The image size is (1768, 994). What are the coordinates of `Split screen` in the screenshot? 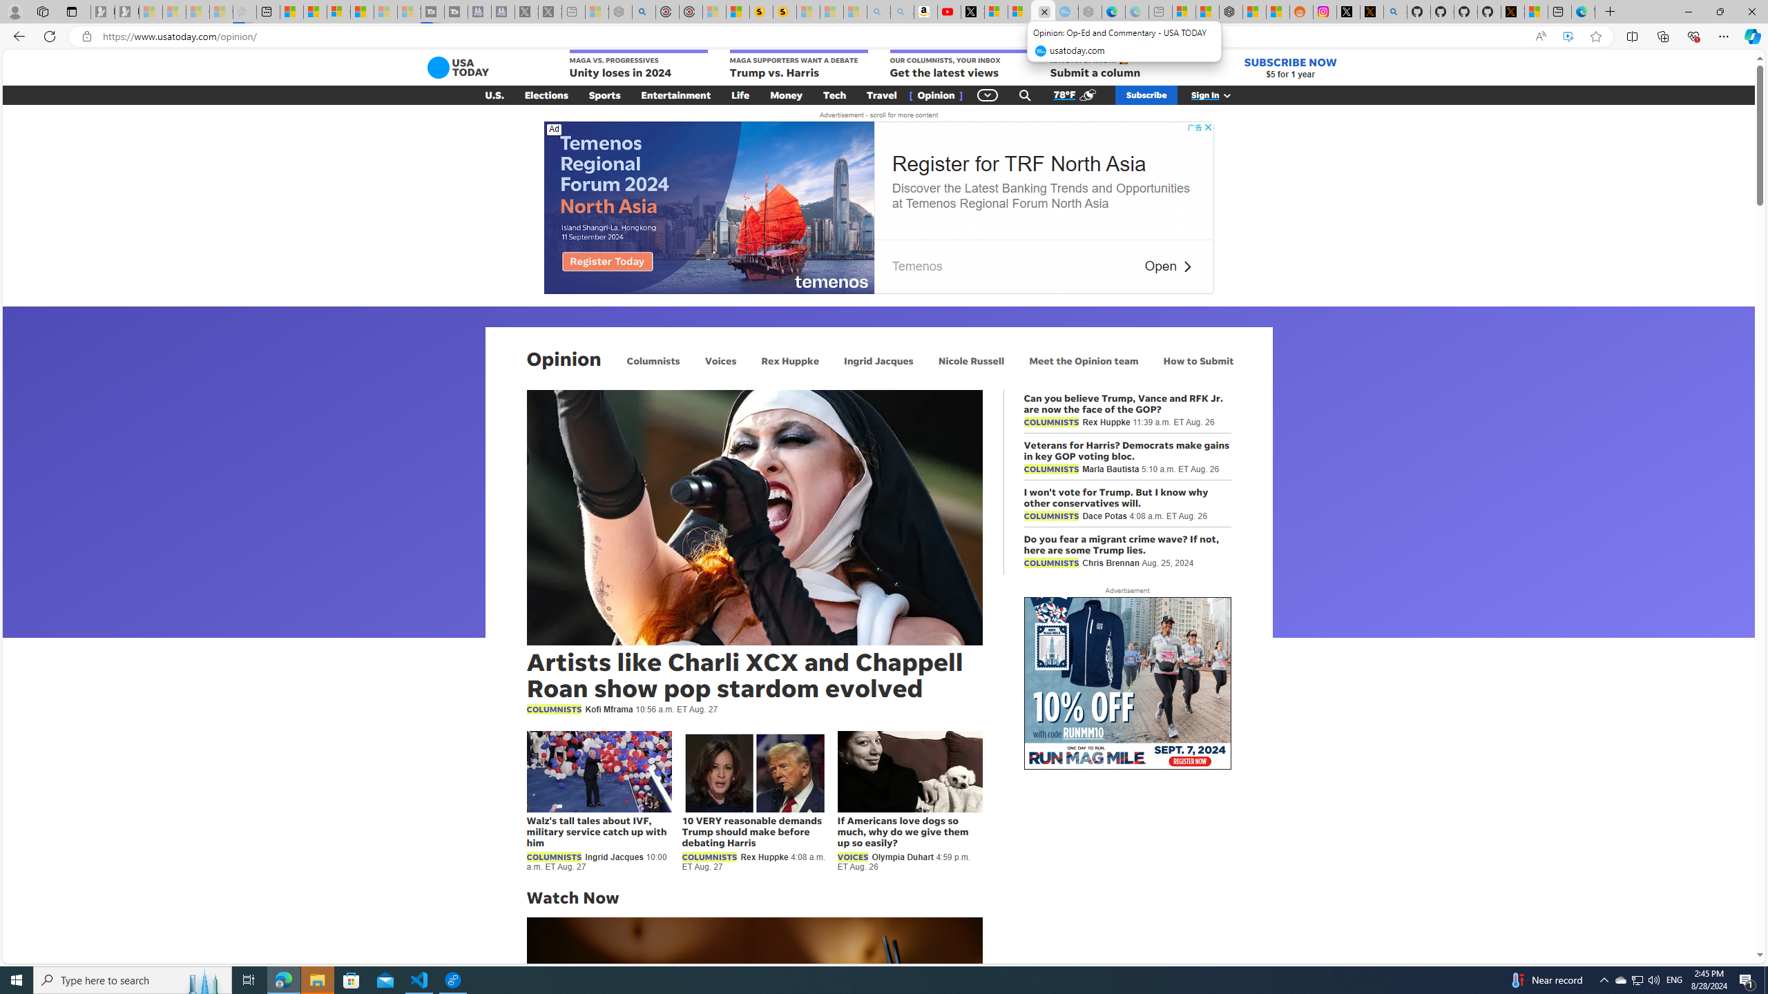 It's located at (1633, 36).